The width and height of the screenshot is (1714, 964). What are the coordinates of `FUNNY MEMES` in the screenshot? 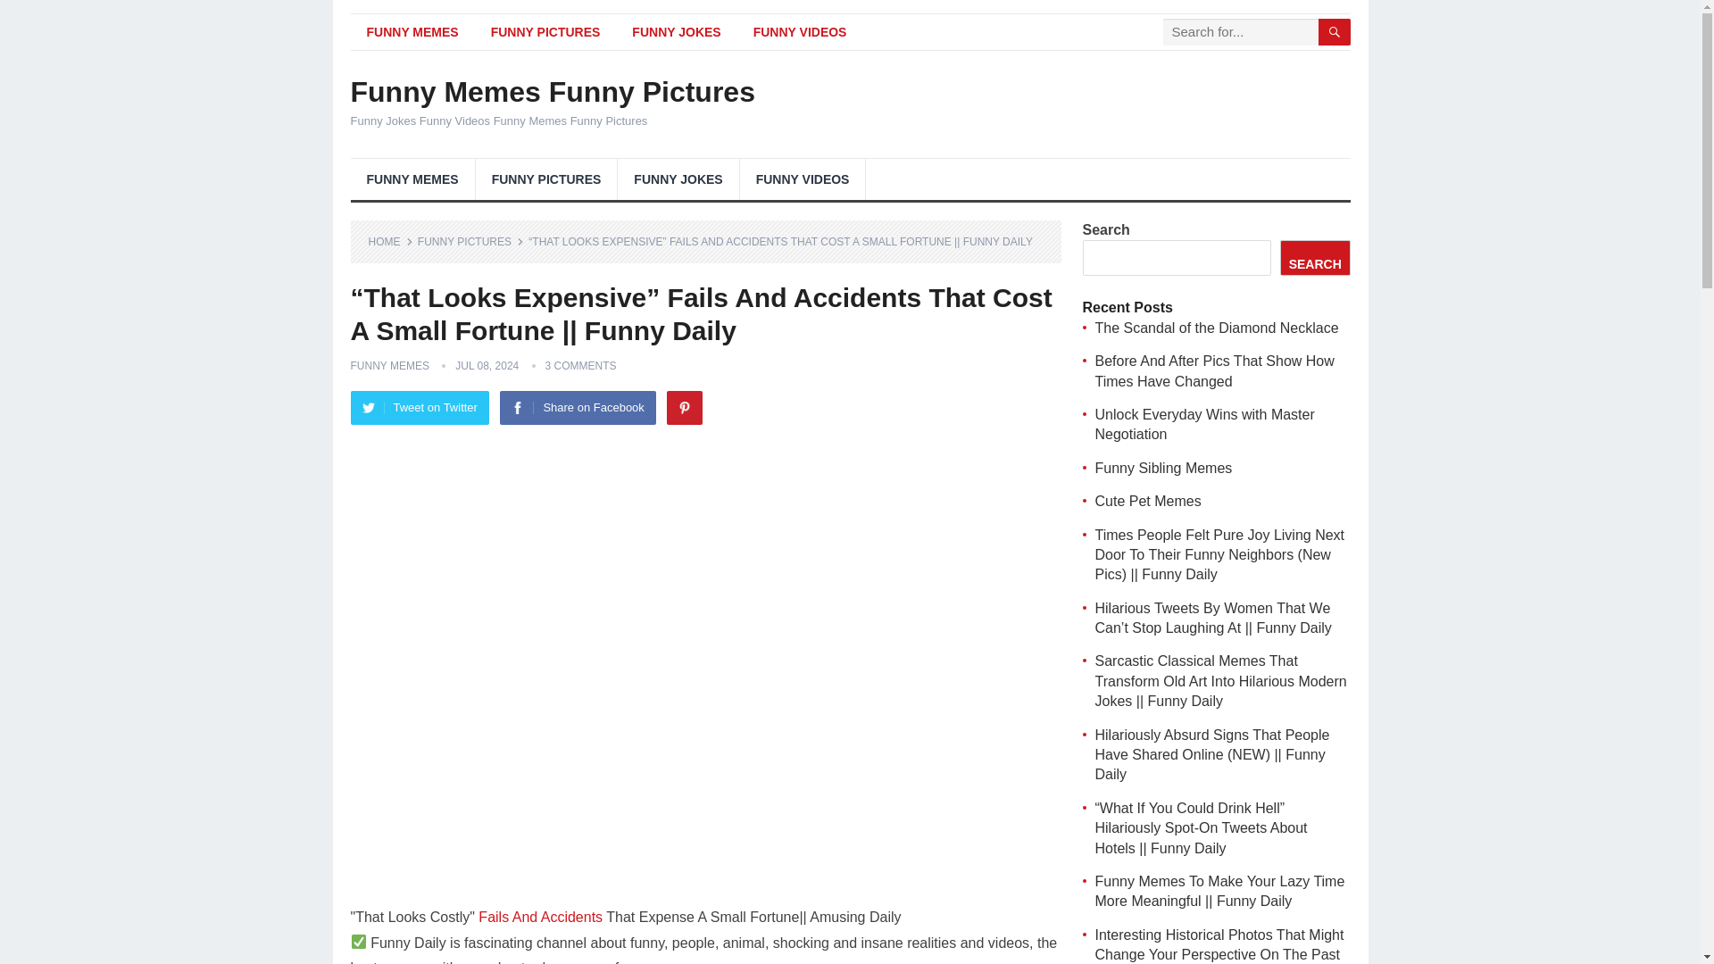 It's located at (412, 179).